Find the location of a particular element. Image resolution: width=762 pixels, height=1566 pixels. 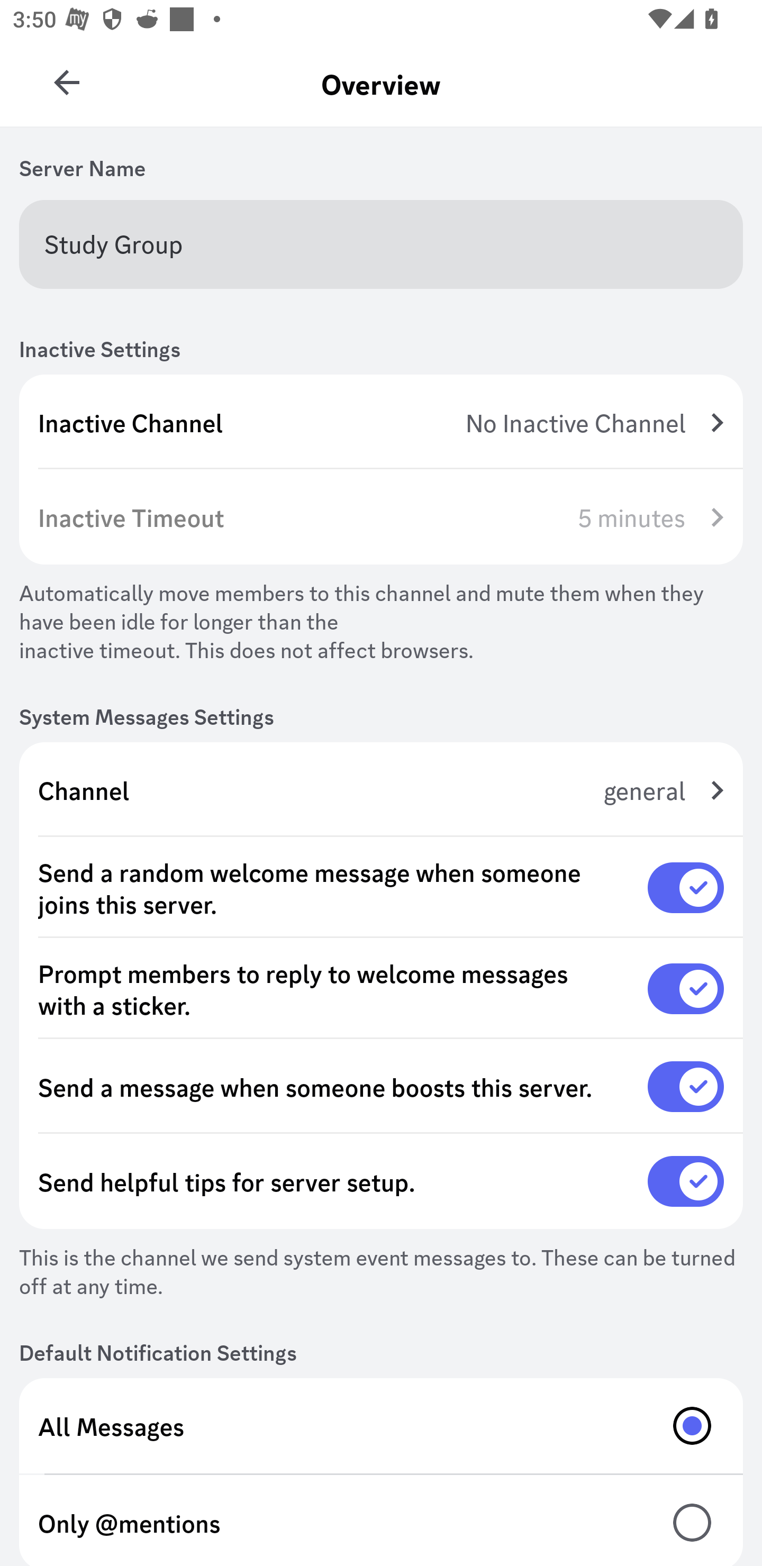

All Messages is located at coordinates (381, 1425).